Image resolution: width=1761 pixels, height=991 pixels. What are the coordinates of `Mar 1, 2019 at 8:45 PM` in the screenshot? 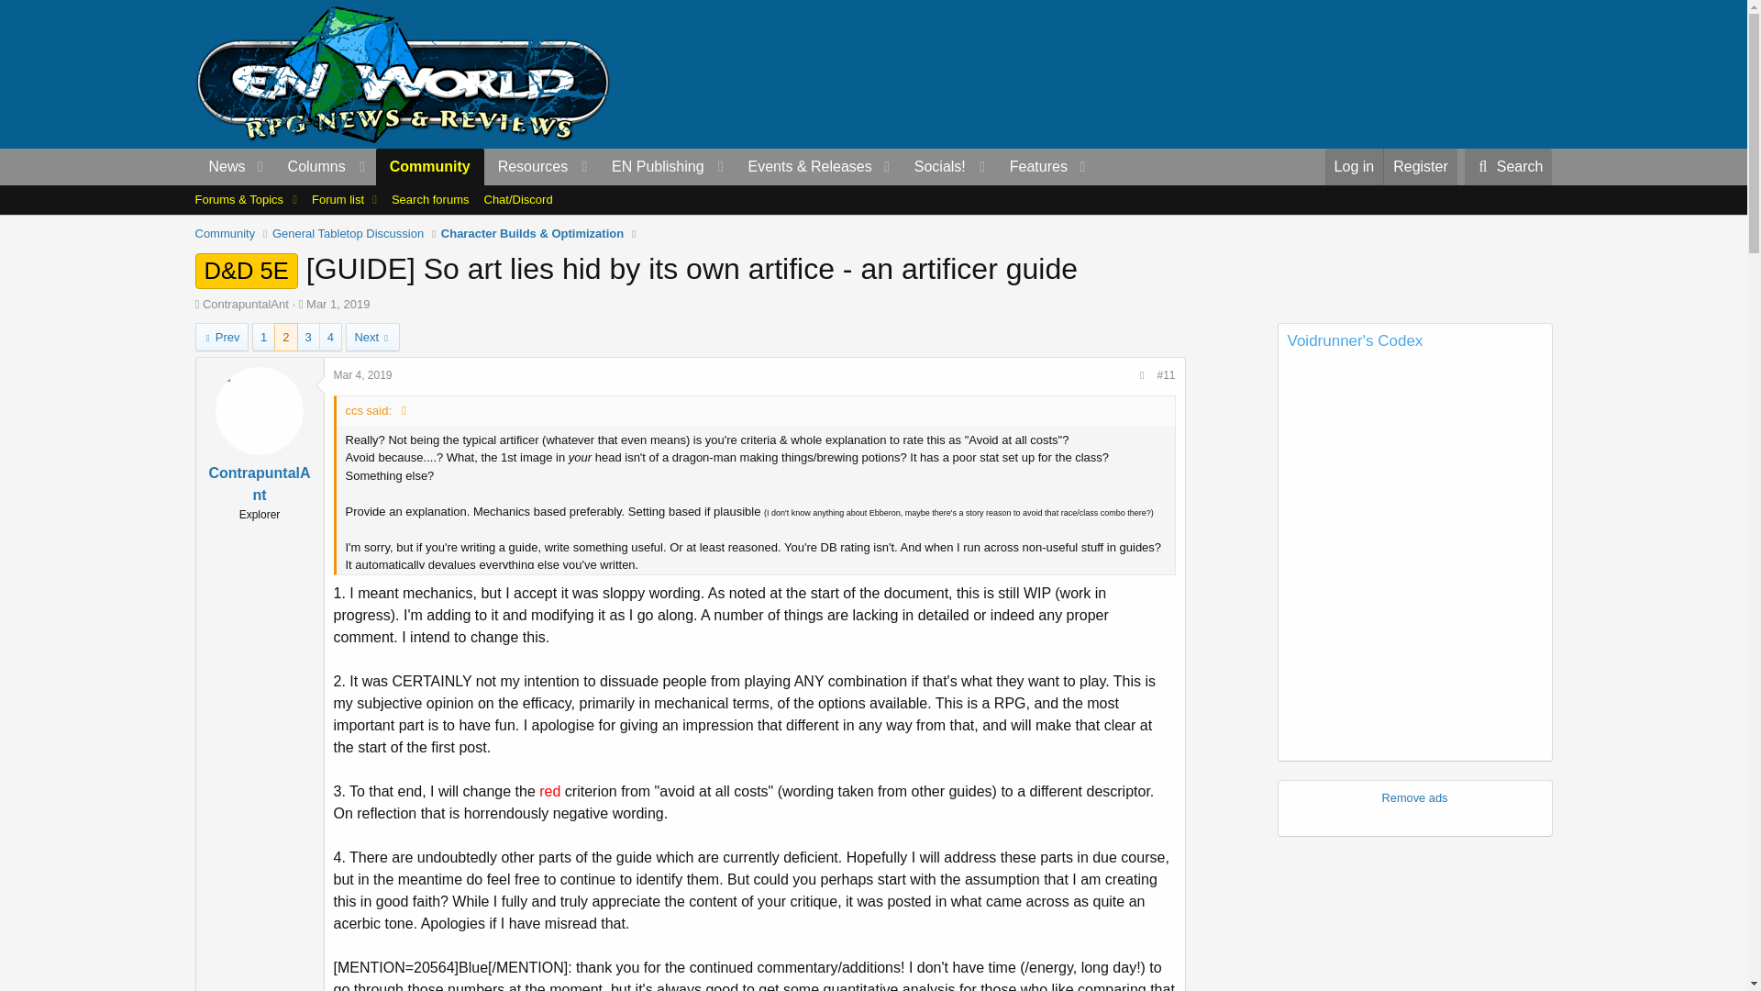 It's located at (338, 305).